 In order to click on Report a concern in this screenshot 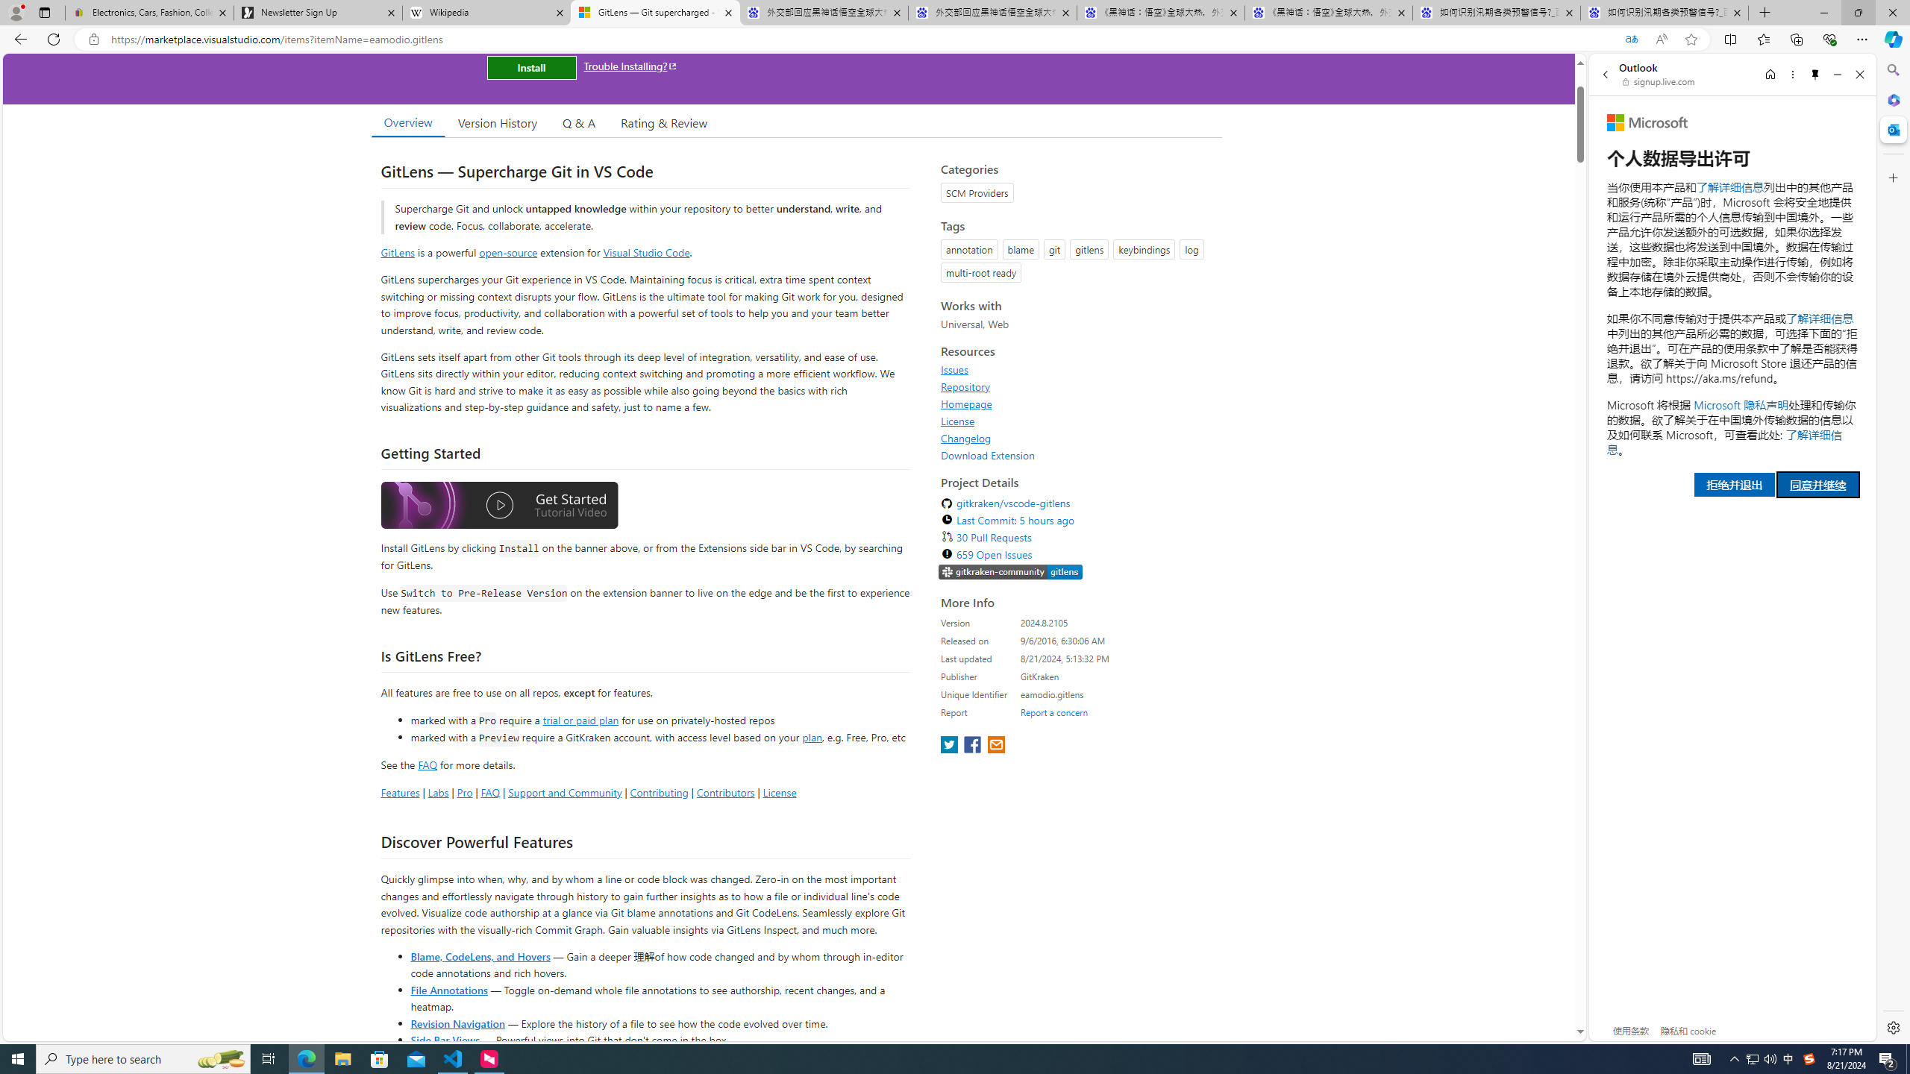, I will do `click(1054, 712)`.